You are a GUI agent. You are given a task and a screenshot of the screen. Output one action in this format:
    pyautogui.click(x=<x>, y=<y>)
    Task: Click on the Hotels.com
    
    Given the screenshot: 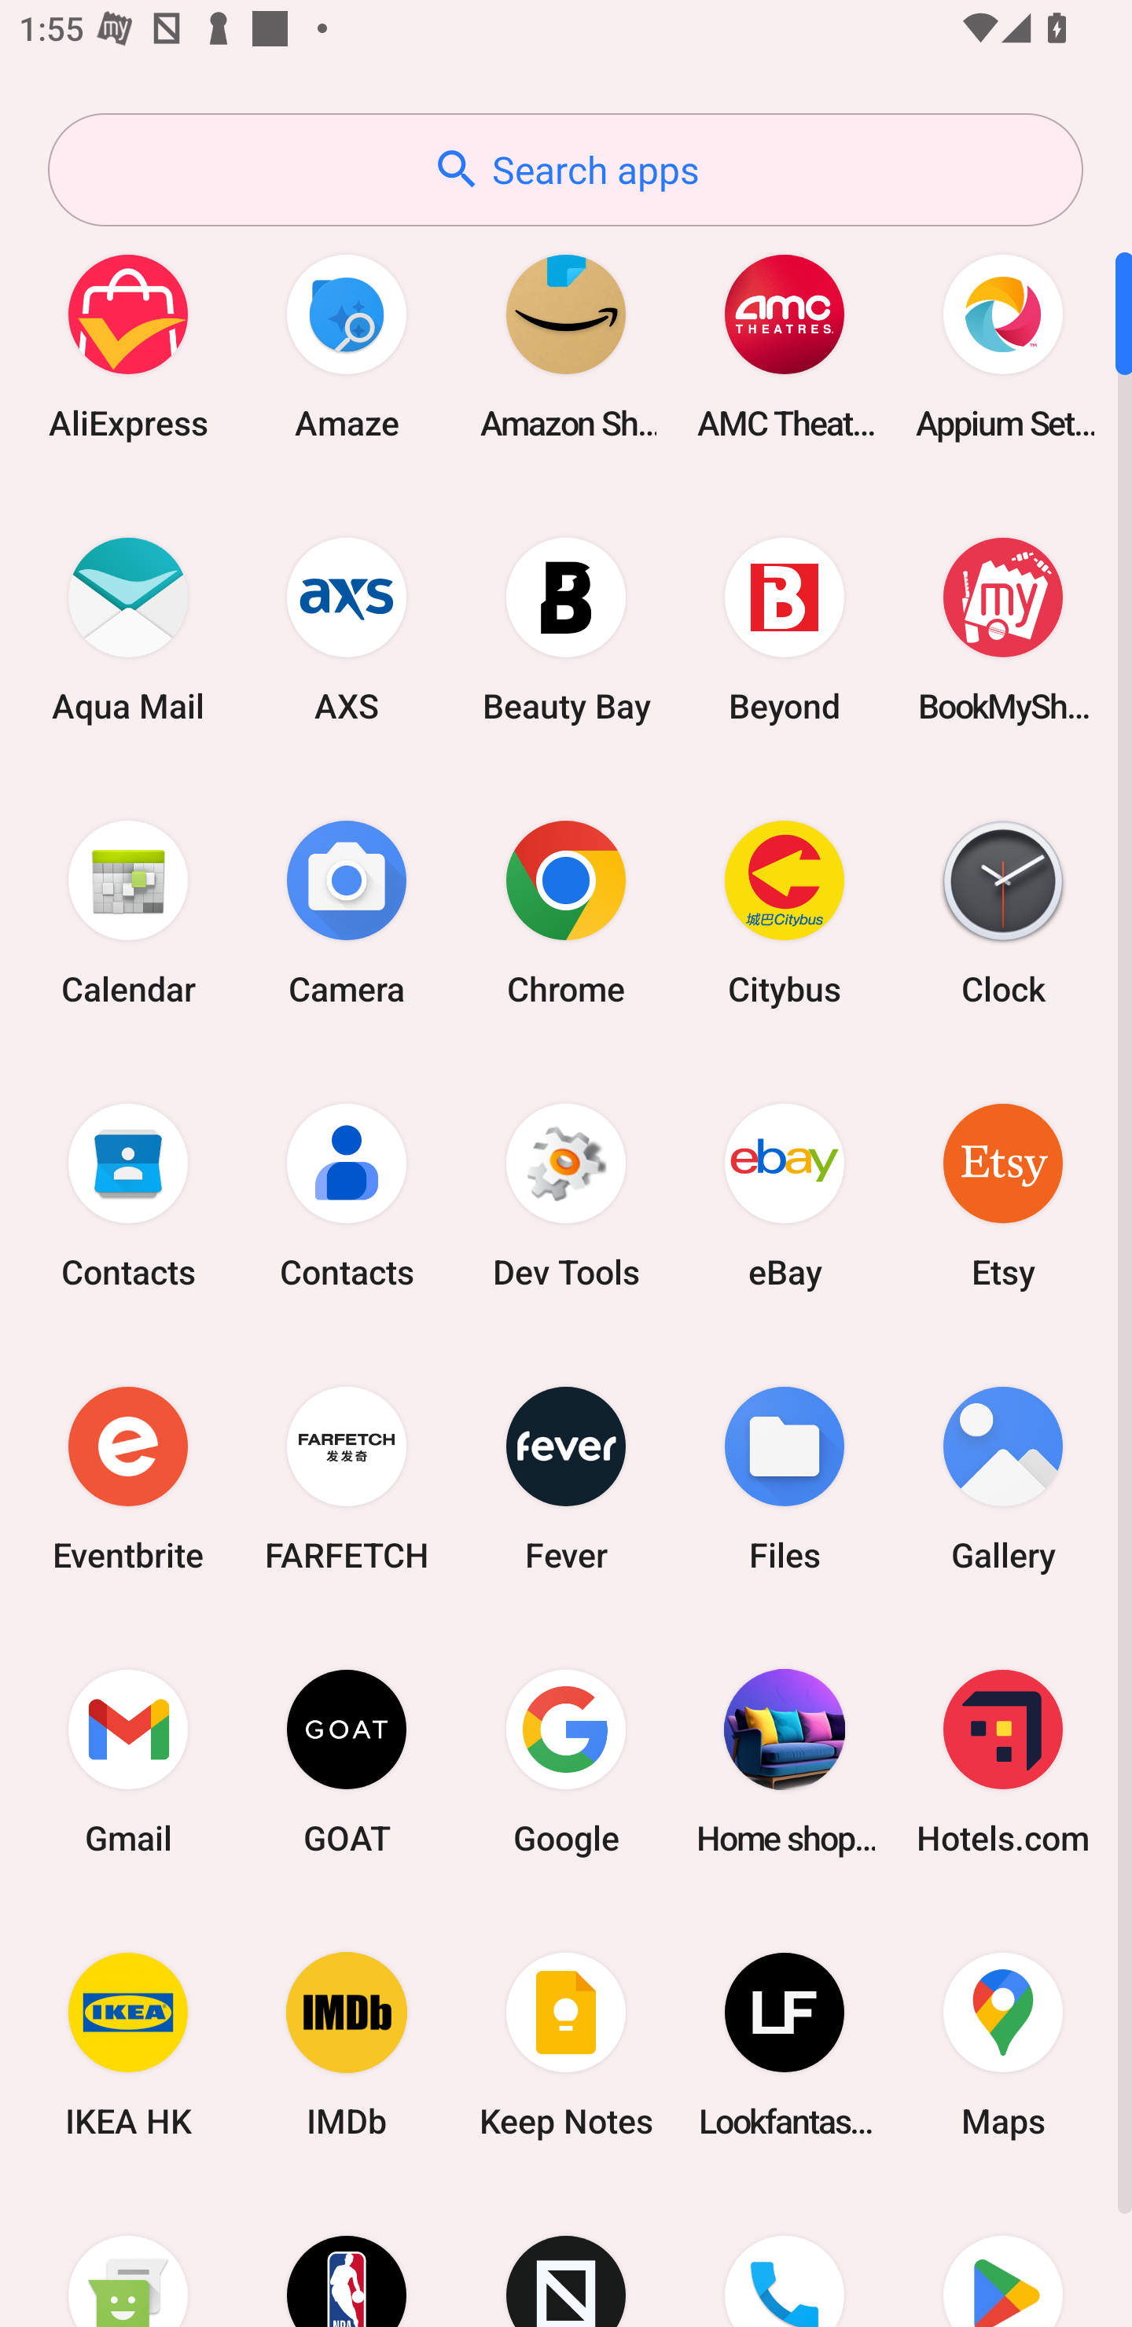 What is the action you would take?
    pyautogui.click(x=1003, y=1761)
    